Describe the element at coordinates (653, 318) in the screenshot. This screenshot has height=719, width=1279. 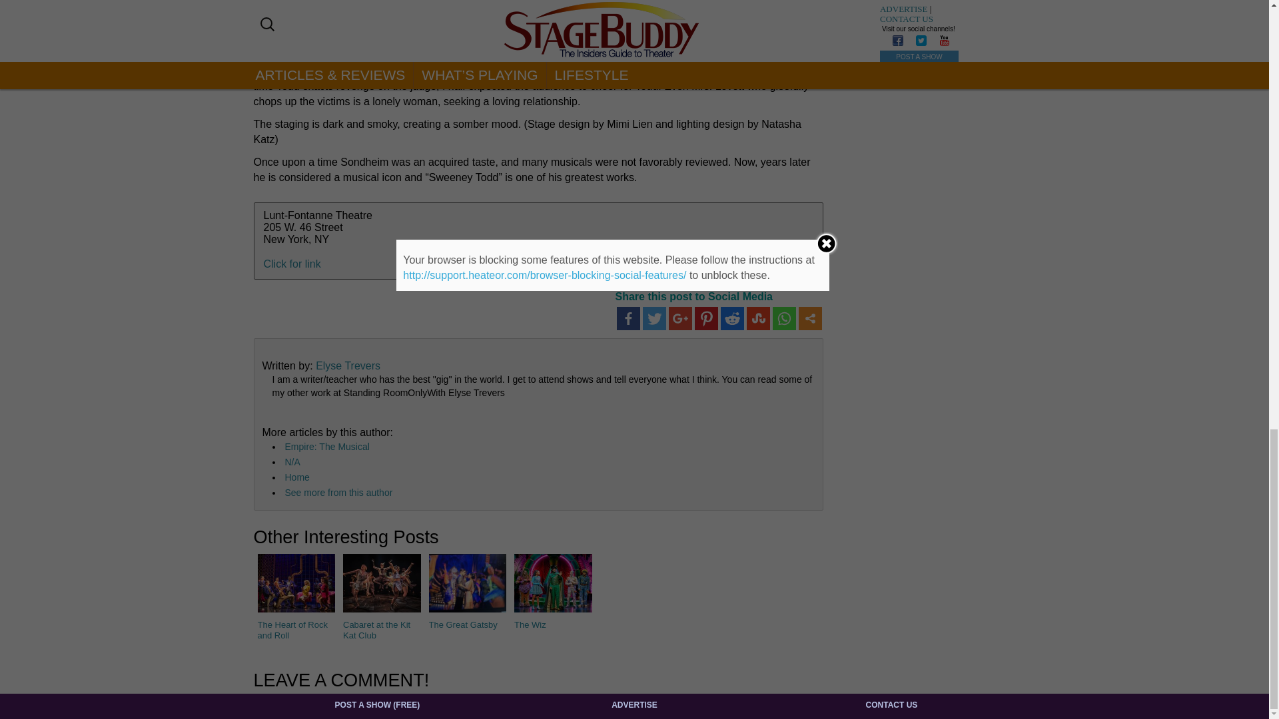
I see `Twitter` at that location.